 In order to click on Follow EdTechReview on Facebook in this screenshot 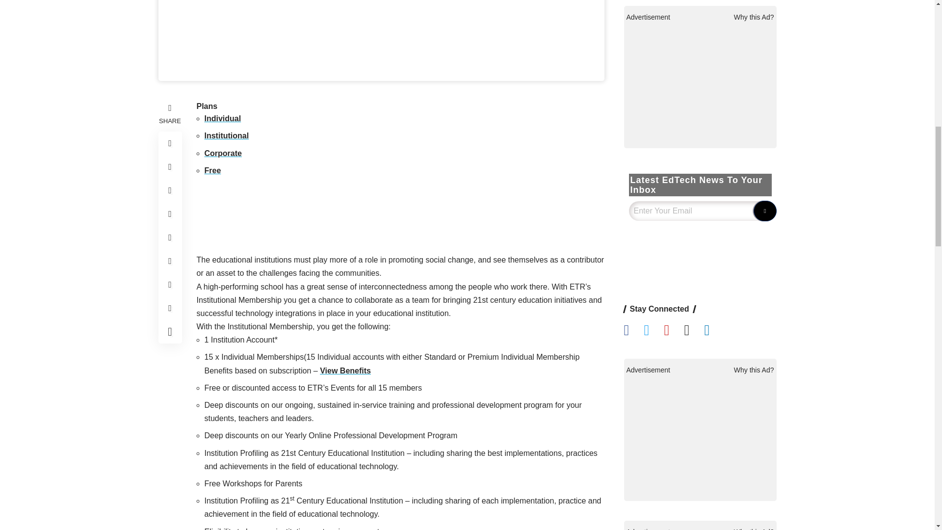, I will do `click(634, 484)`.